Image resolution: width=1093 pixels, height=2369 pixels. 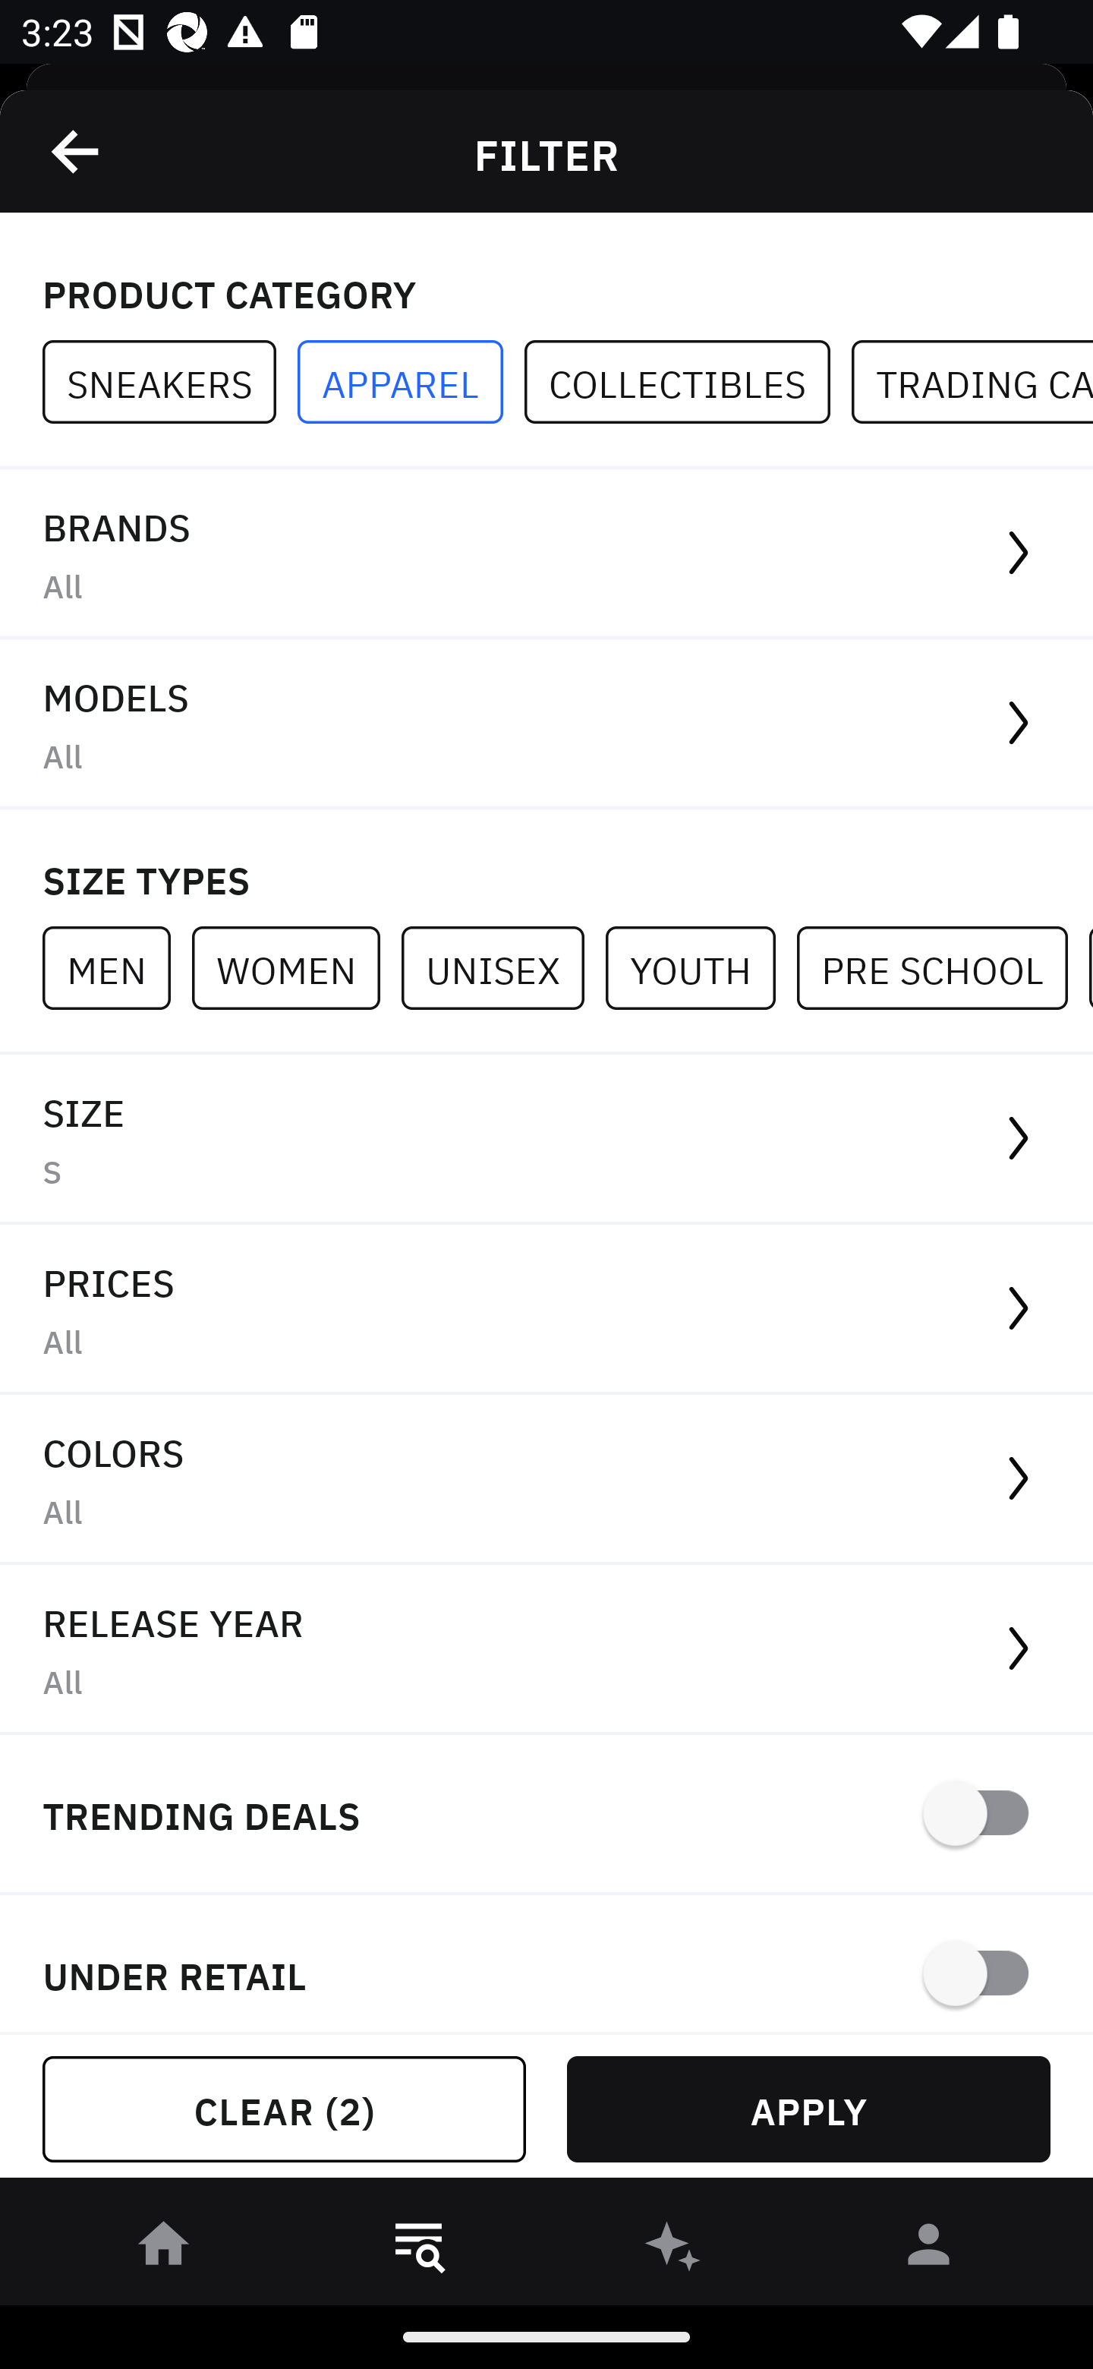 What do you see at coordinates (419, 2249) in the screenshot?
I see `󱎸` at bounding box center [419, 2249].